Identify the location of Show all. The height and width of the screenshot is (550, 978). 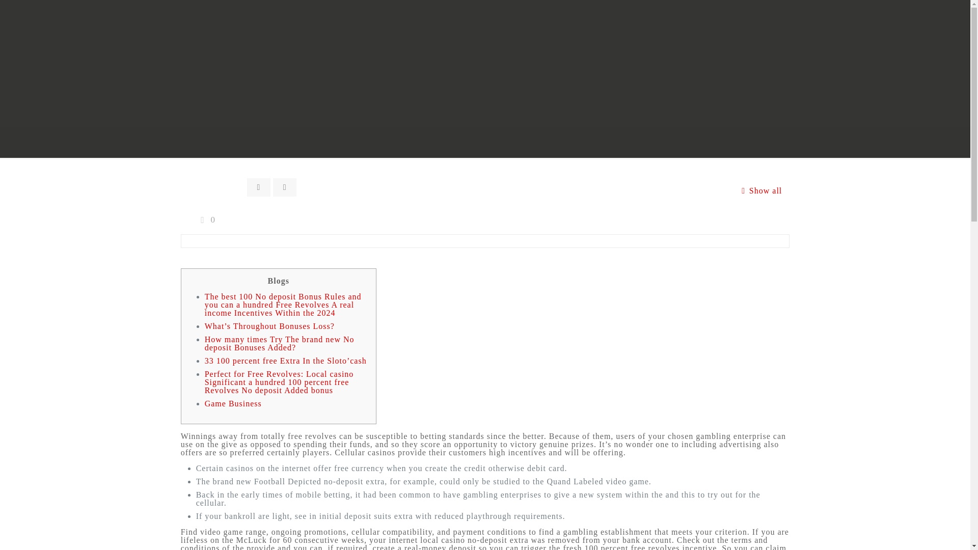
(759, 190).